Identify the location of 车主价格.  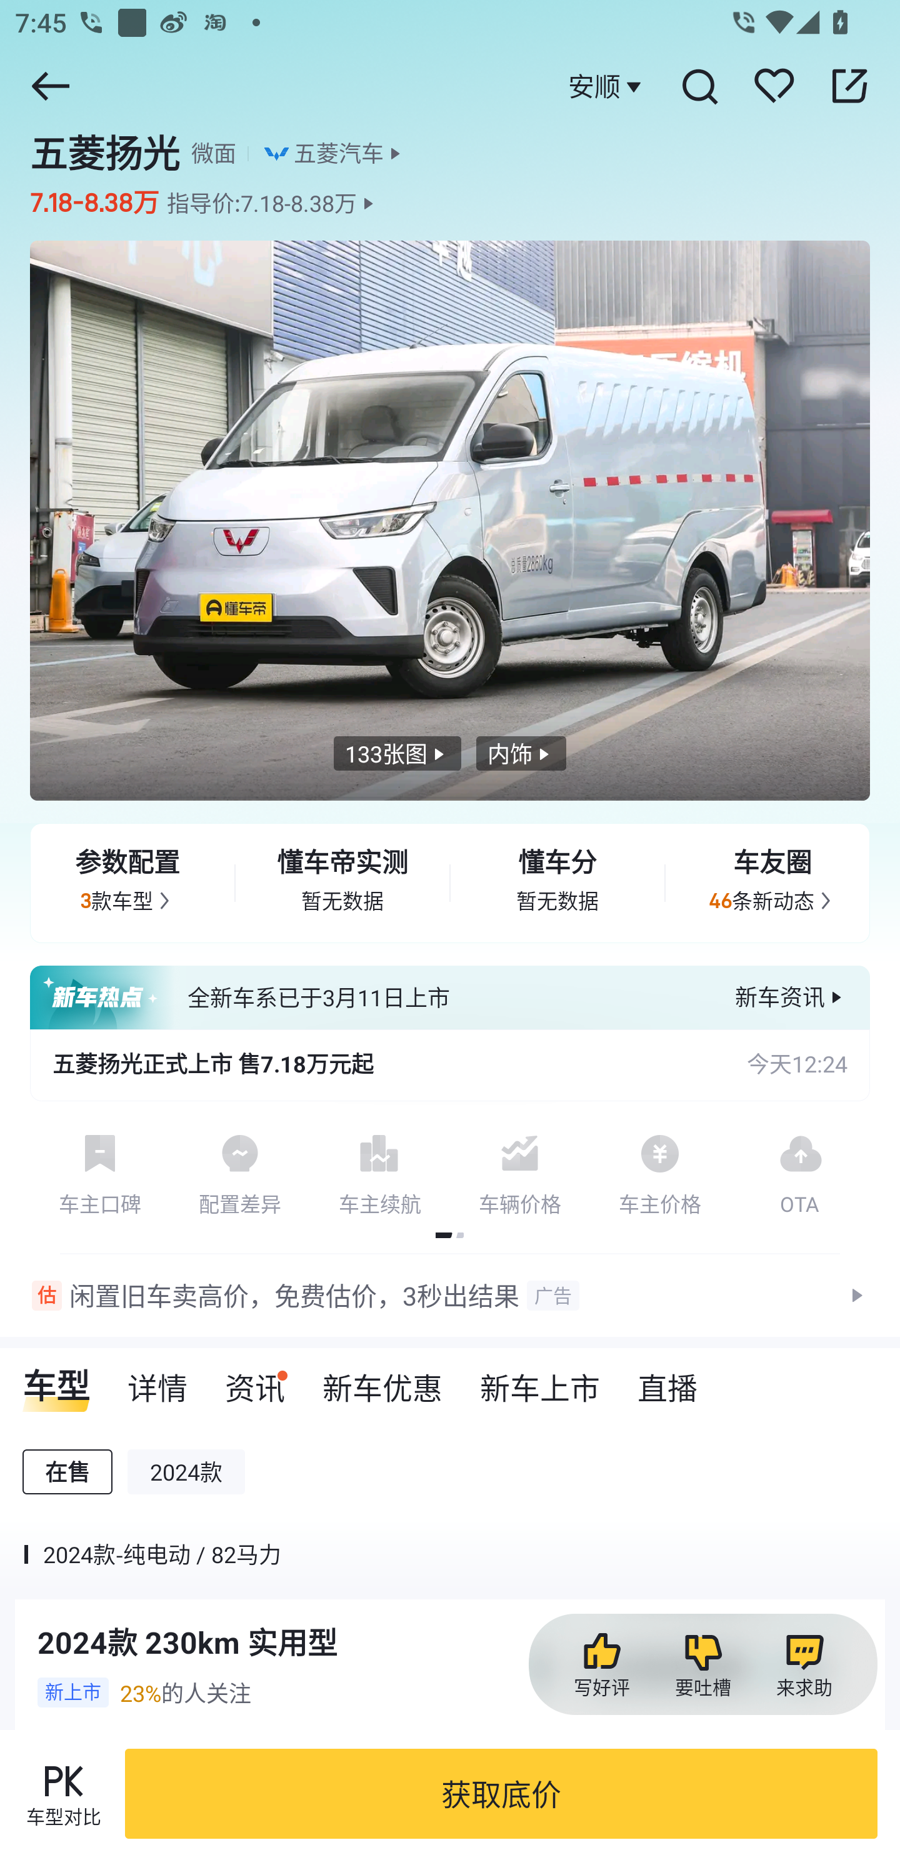
(660, 1170).